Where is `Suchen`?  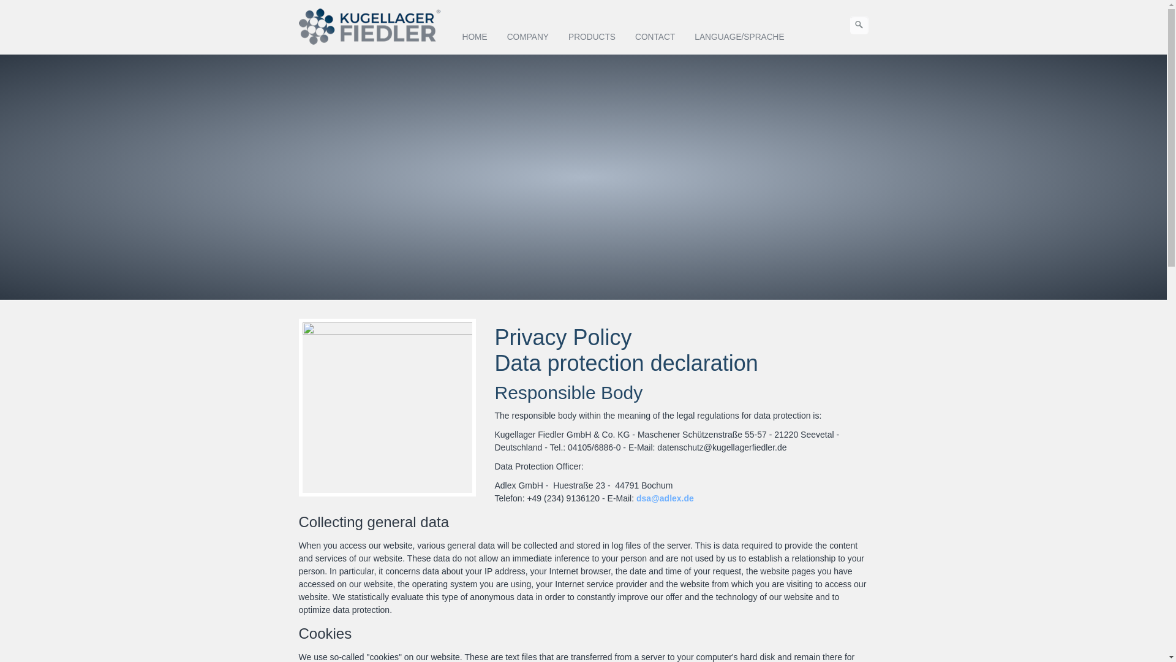 Suchen is located at coordinates (859, 25).